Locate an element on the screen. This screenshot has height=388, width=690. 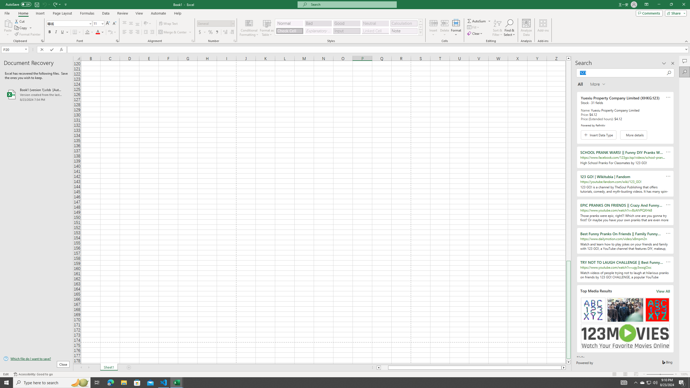
Input is located at coordinates (347, 31).